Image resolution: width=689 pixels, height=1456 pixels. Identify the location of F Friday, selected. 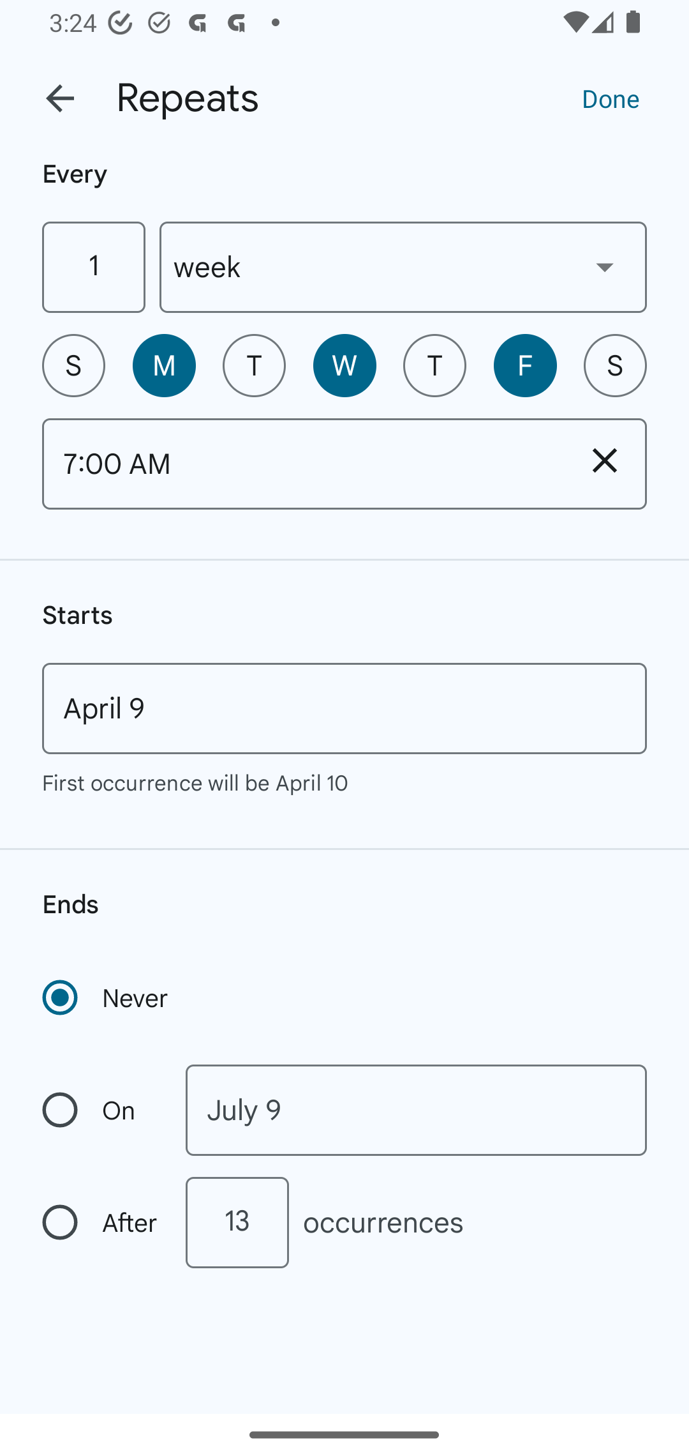
(525, 365).